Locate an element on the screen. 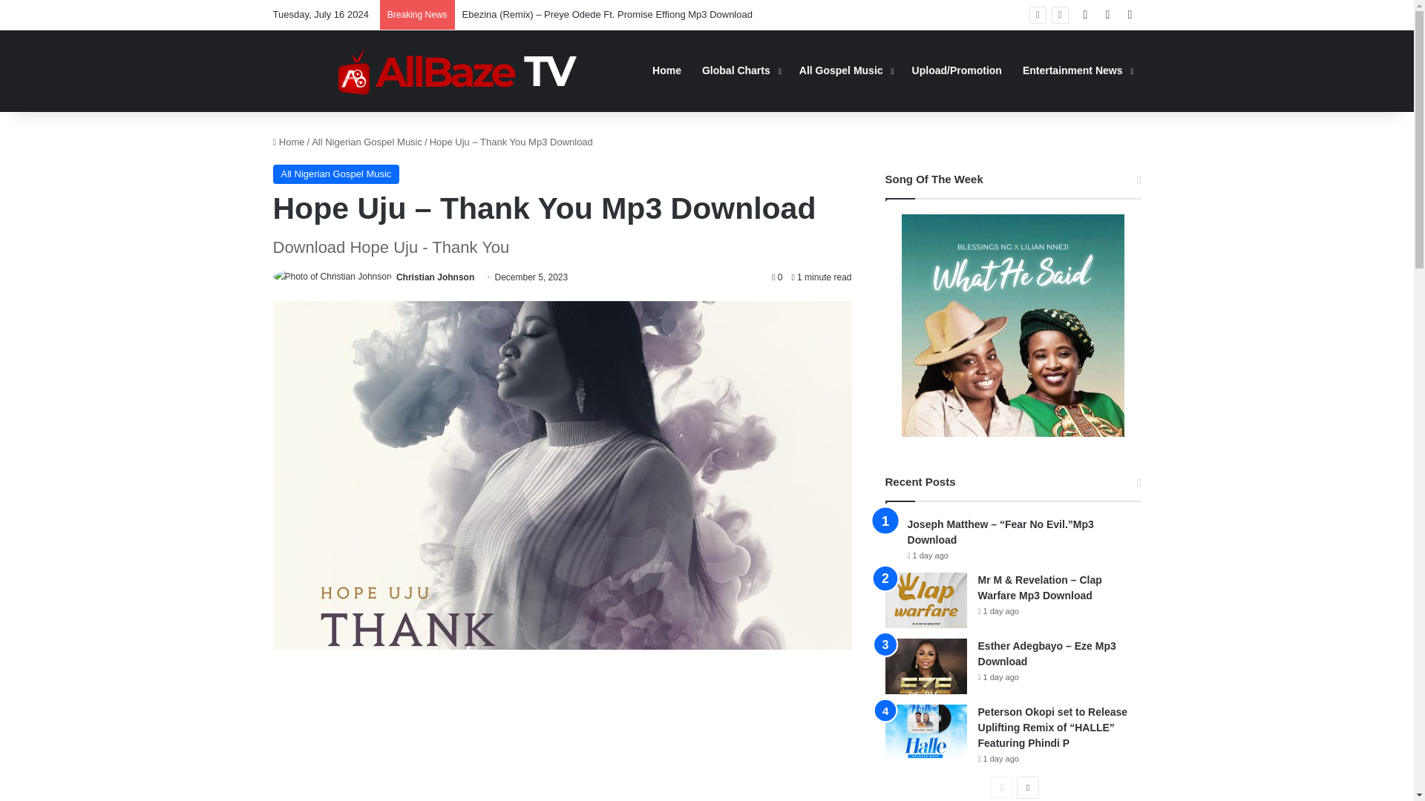 The image size is (1425, 801). All Nigerian Gospel Music is located at coordinates (367, 141).